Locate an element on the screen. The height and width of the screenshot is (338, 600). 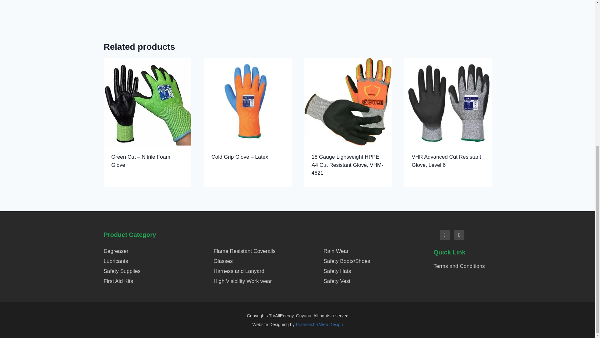
18 Gauge Lightweight HPPE A4 Cut Resistant Glove, VHM-4821 is located at coordinates (347, 165).